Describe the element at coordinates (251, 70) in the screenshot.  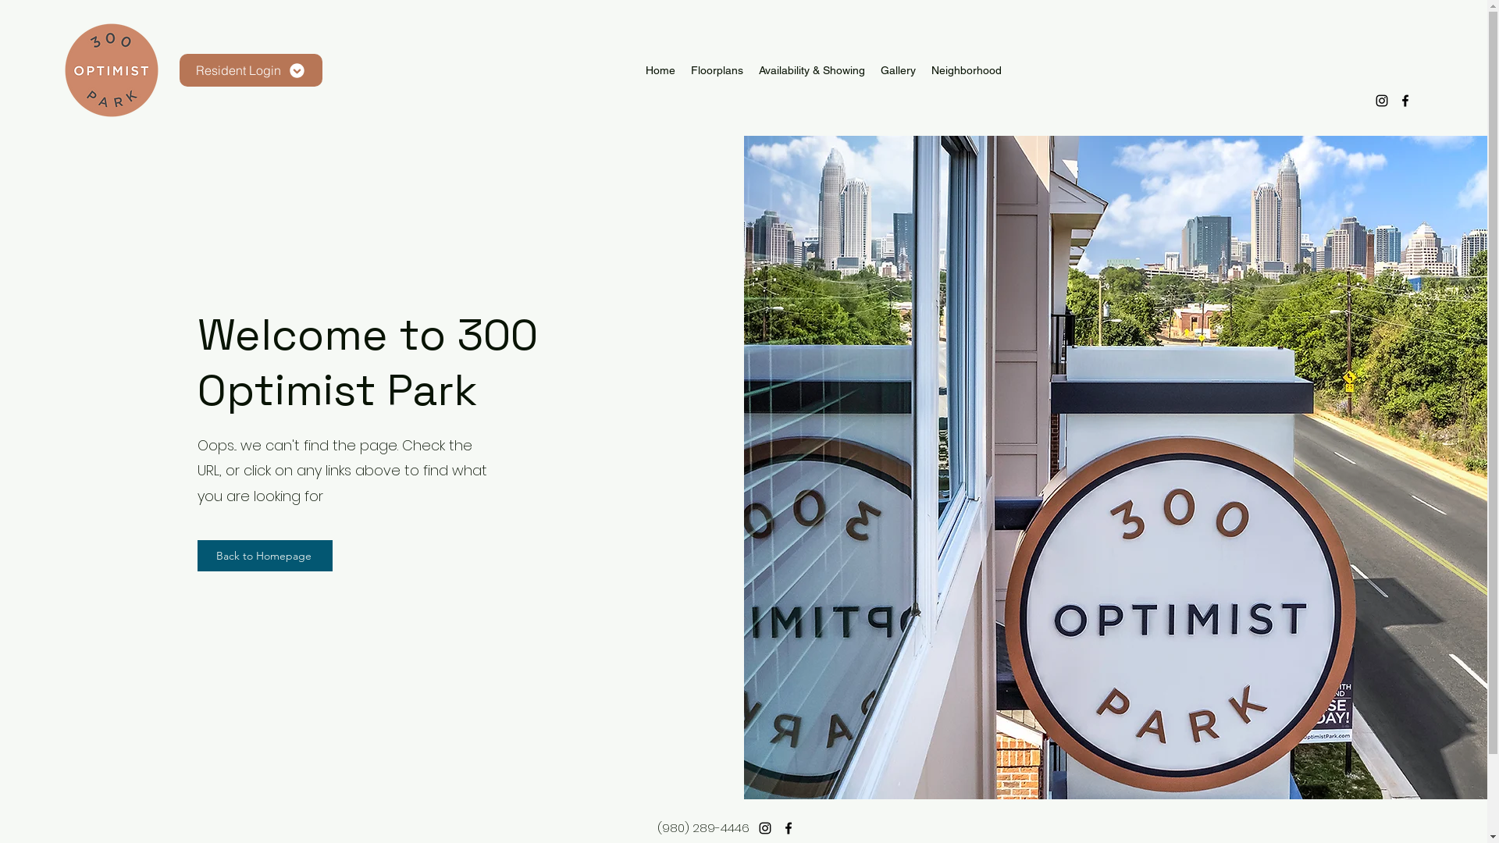
I see `Resident Login` at that location.